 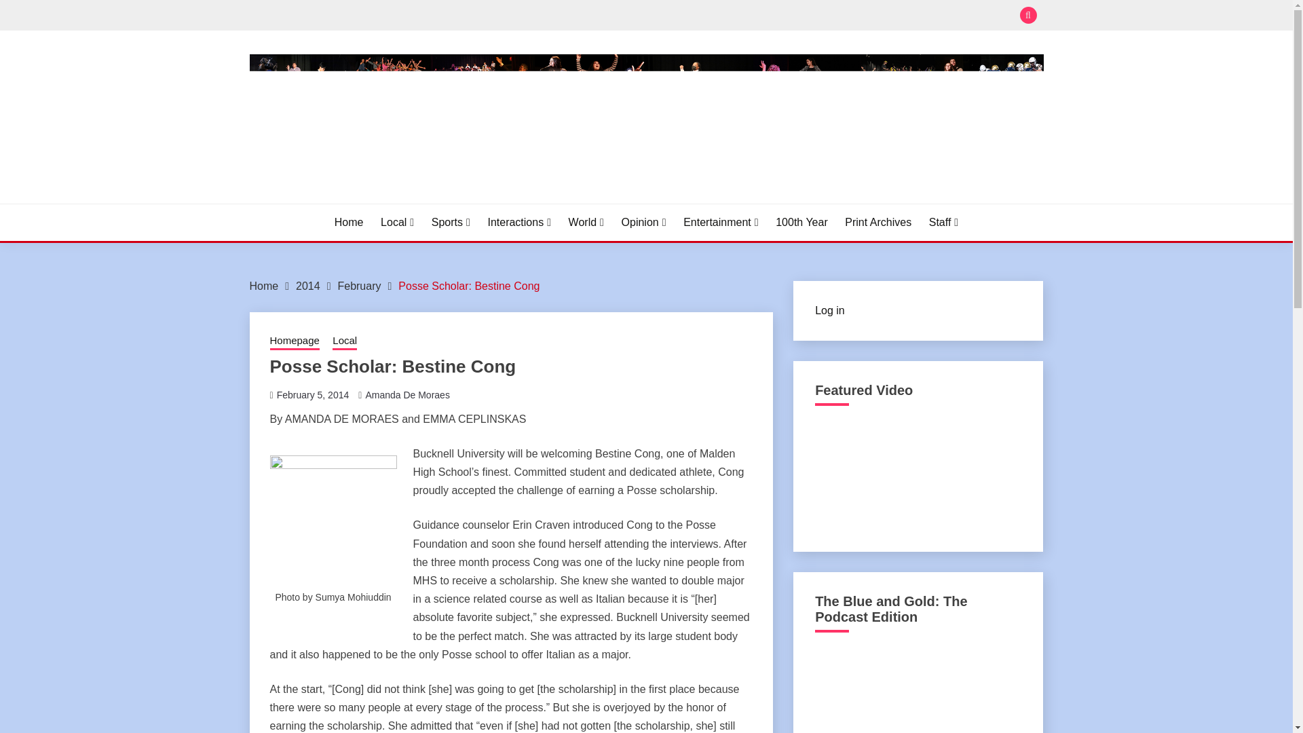 What do you see at coordinates (349, 223) in the screenshot?
I see `Home` at bounding box center [349, 223].